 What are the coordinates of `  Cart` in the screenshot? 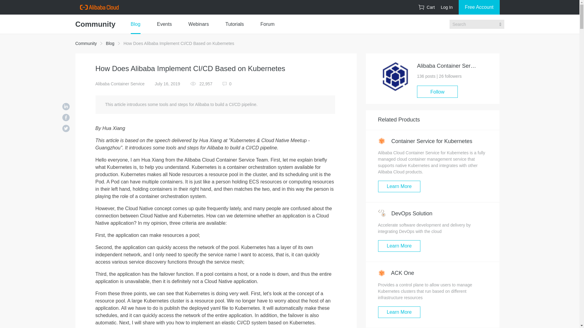 It's located at (426, 7).